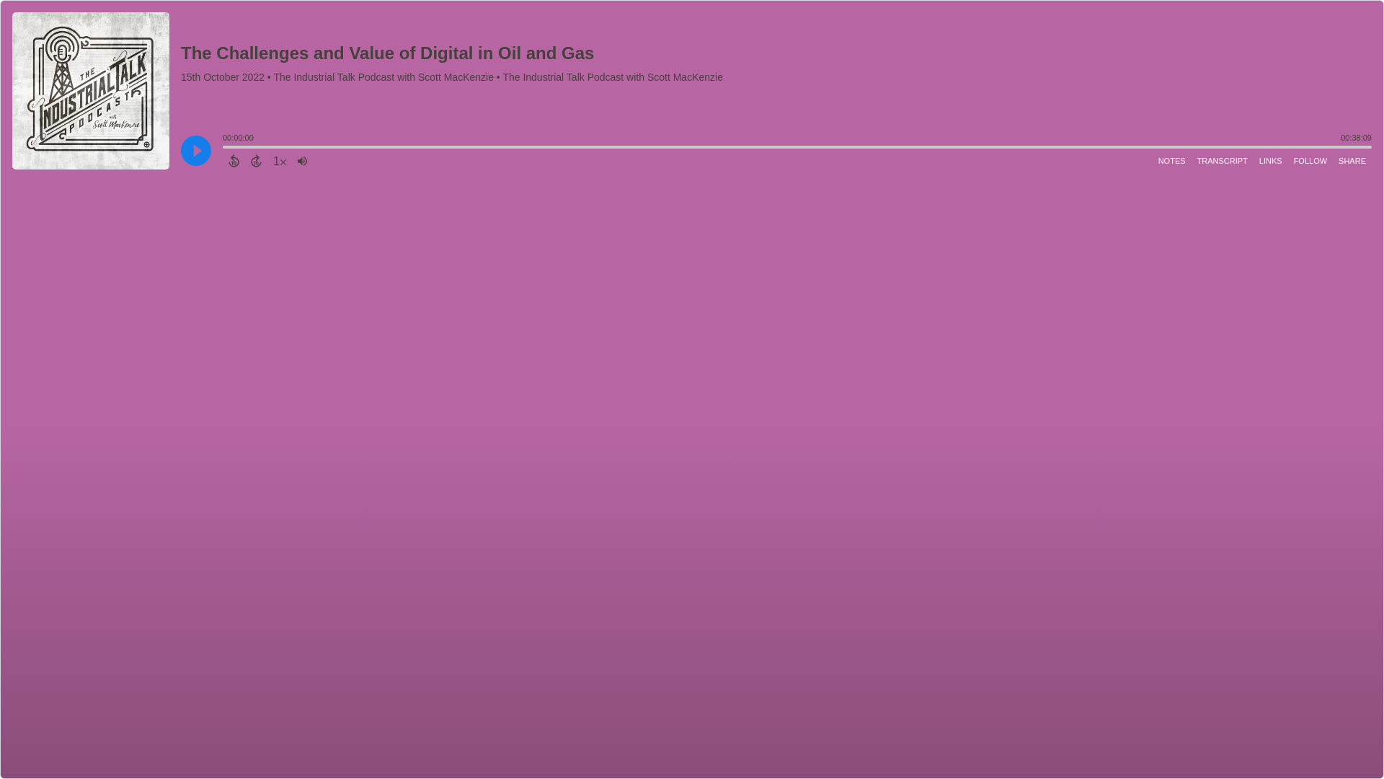 Image resolution: width=1384 pixels, height=779 pixels. What do you see at coordinates (1223, 160) in the screenshot?
I see `TRANSCRIPT` at bounding box center [1223, 160].